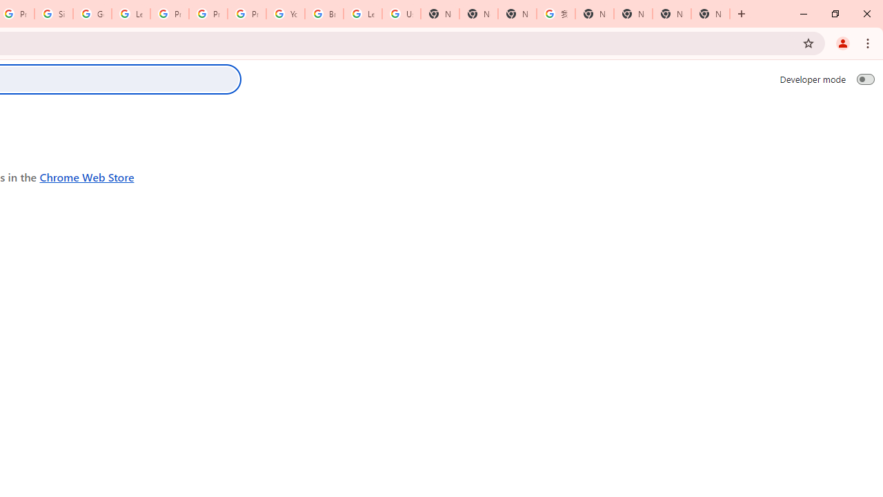 This screenshot has width=883, height=497. Describe the element at coordinates (711, 14) in the screenshot. I see `New Tab` at that location.